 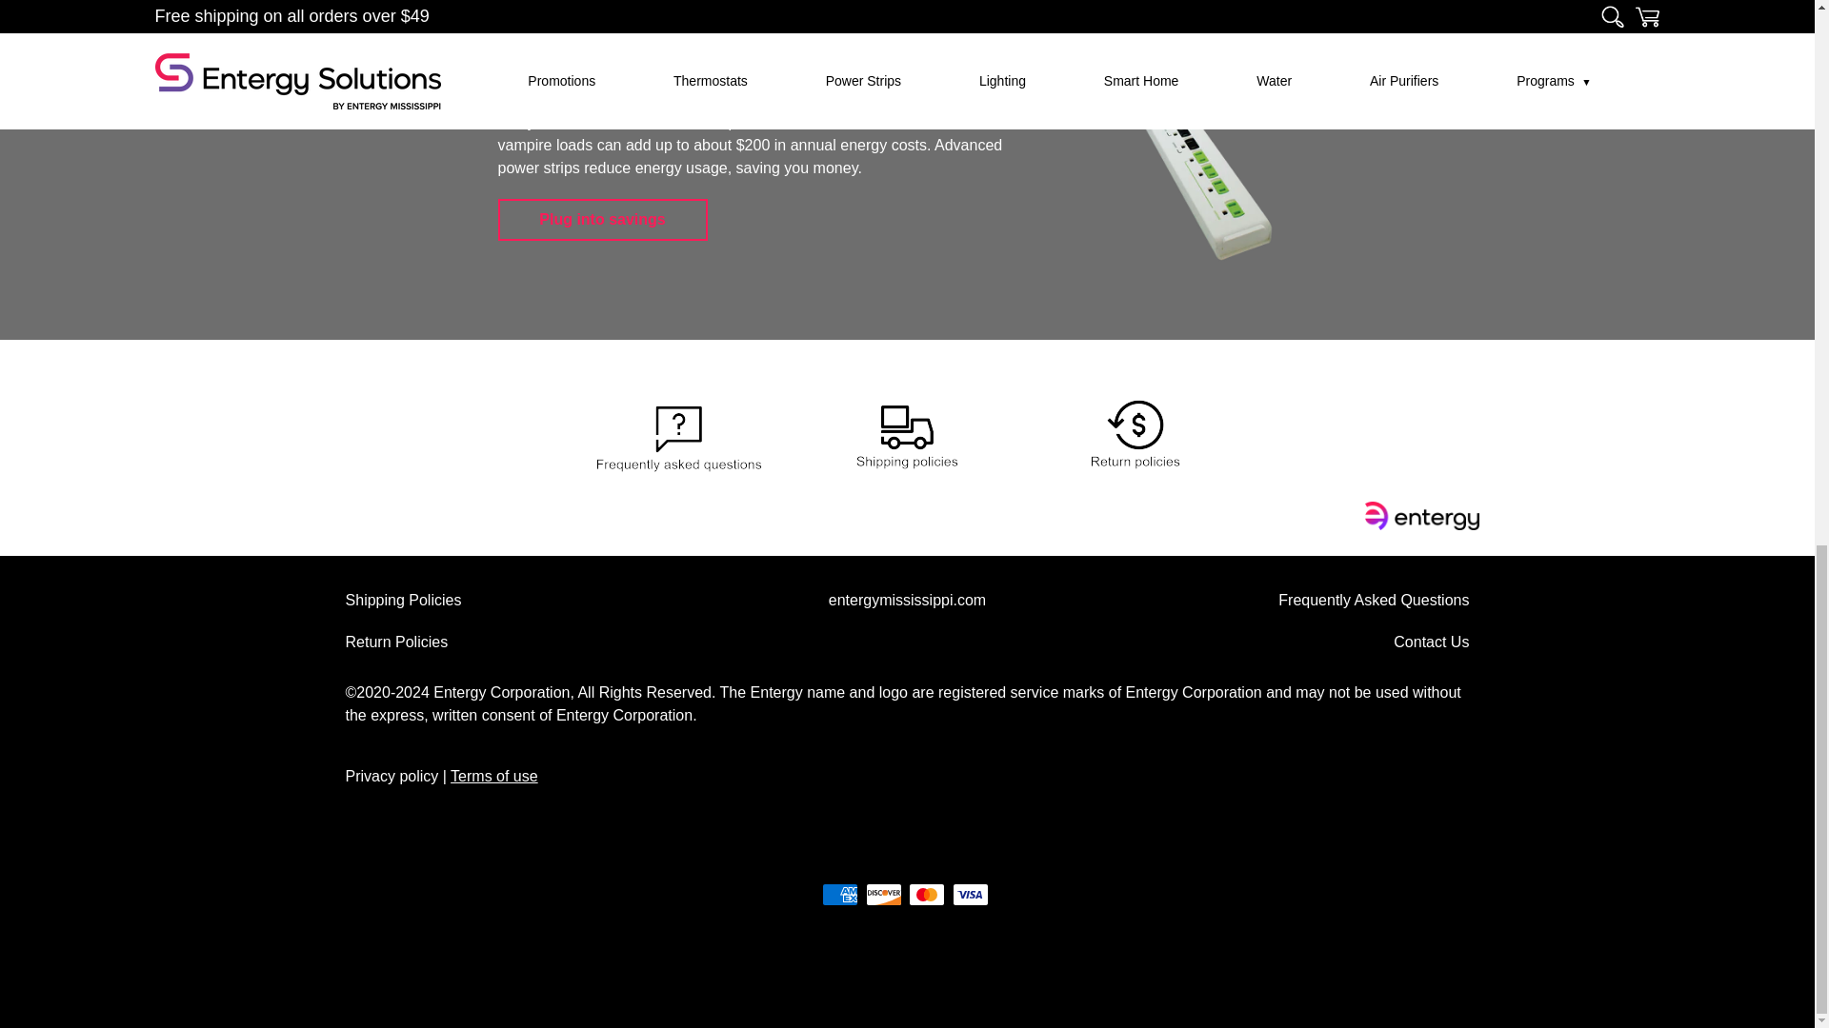 What do you see at coordinates (602, 219) in the screenshot?
I see `Plug into savings` at bounding box center [602, 219].